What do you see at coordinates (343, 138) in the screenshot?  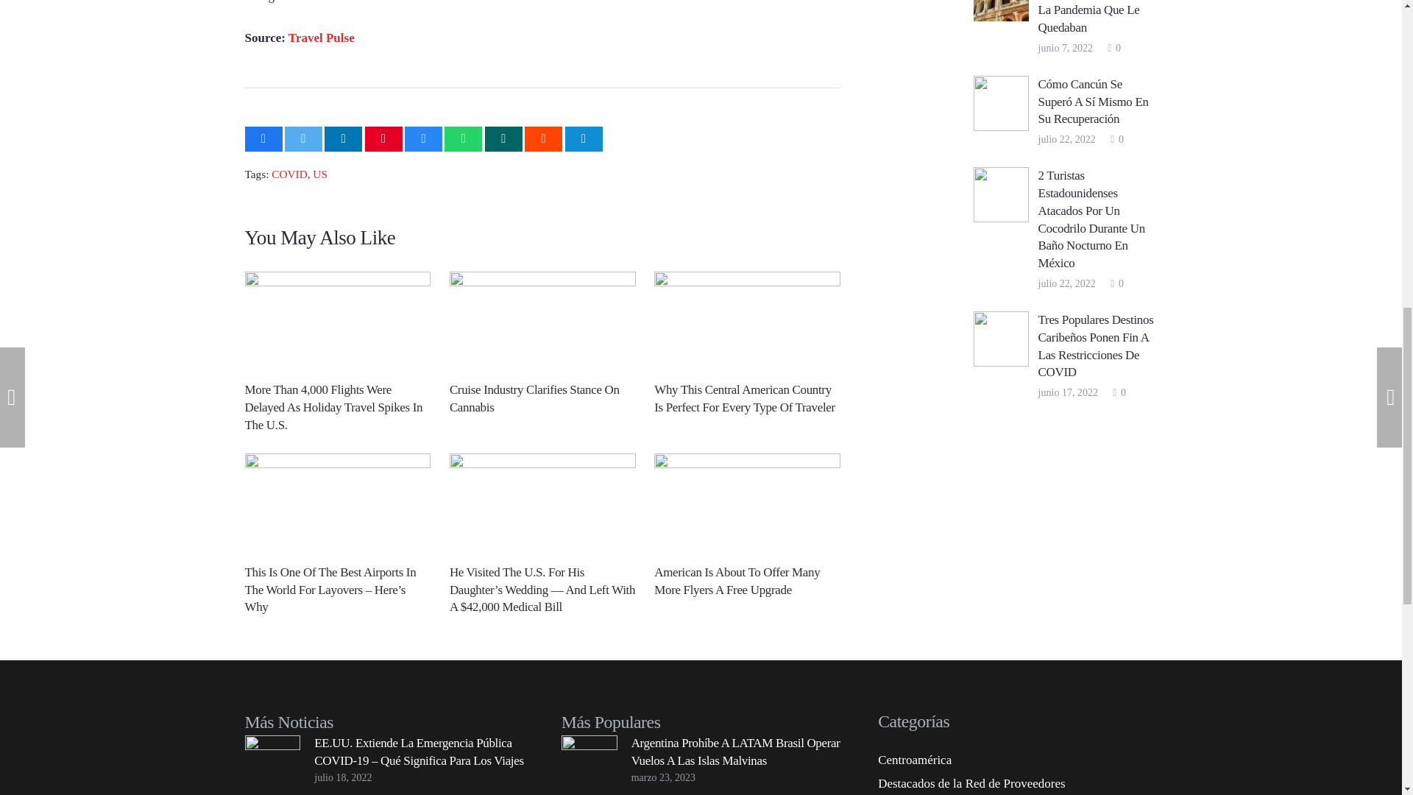 I see `Comparte esto` at bounding box center [343, 138].